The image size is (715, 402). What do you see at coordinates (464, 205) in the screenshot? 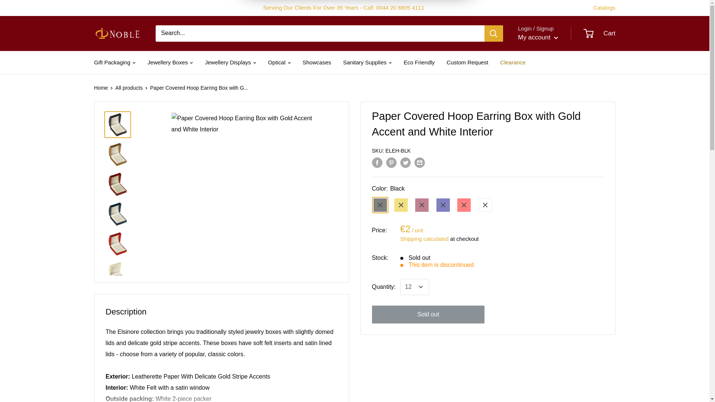
I see `Red` at bounding box center [464, 205].